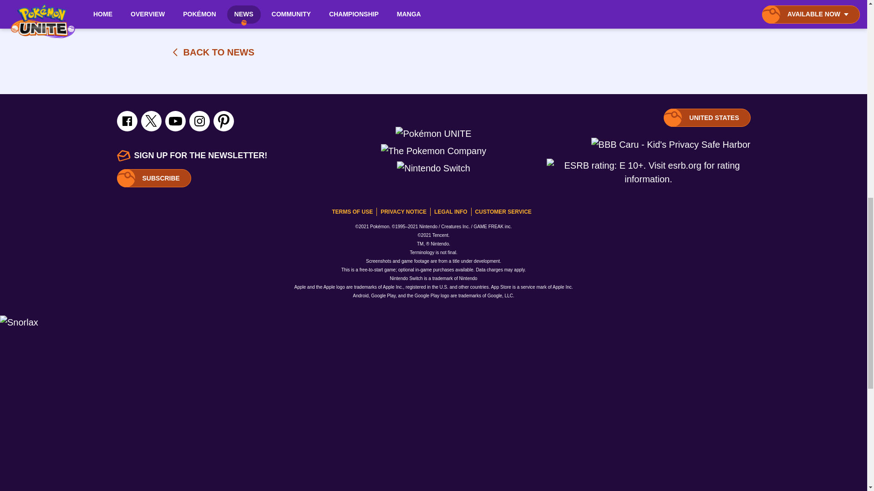 Image resolution: width=874 pixels, height=491 pixels. I want to click on LEGAL INFO, so click(451, 212).